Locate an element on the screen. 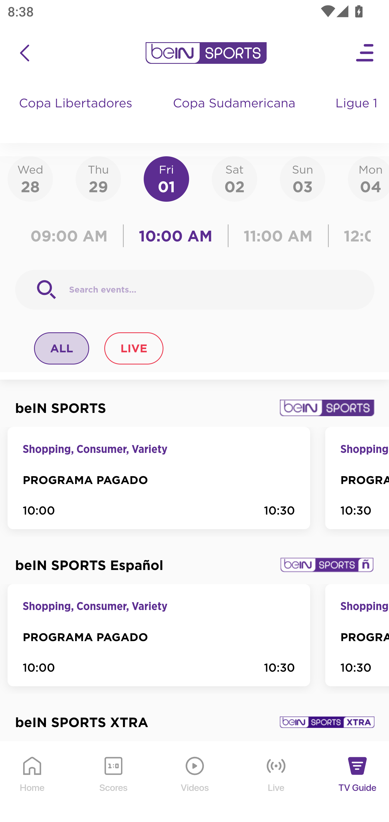 The width and height of the screenshot is (389, 822). icon back is located at coordinates (24, 53).